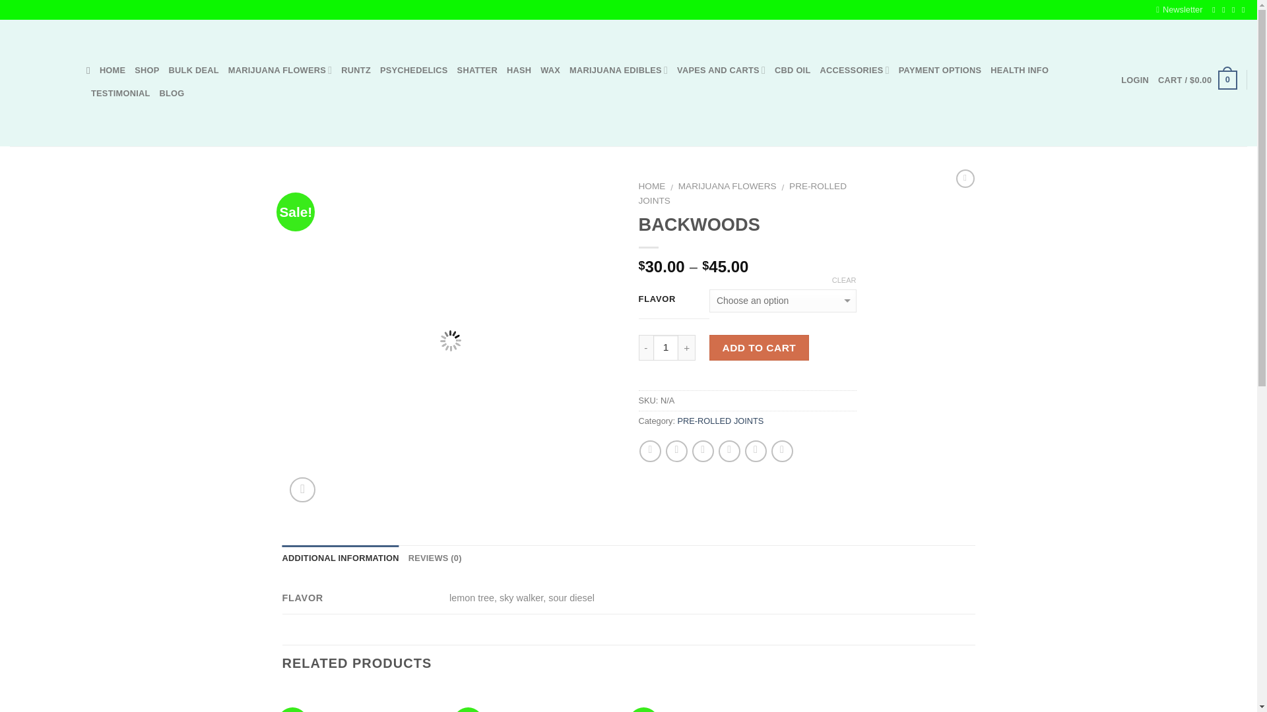  What do you see at coordinates (666, 347) in the screenshot?
I see `1` at bounding box center [666, 347].